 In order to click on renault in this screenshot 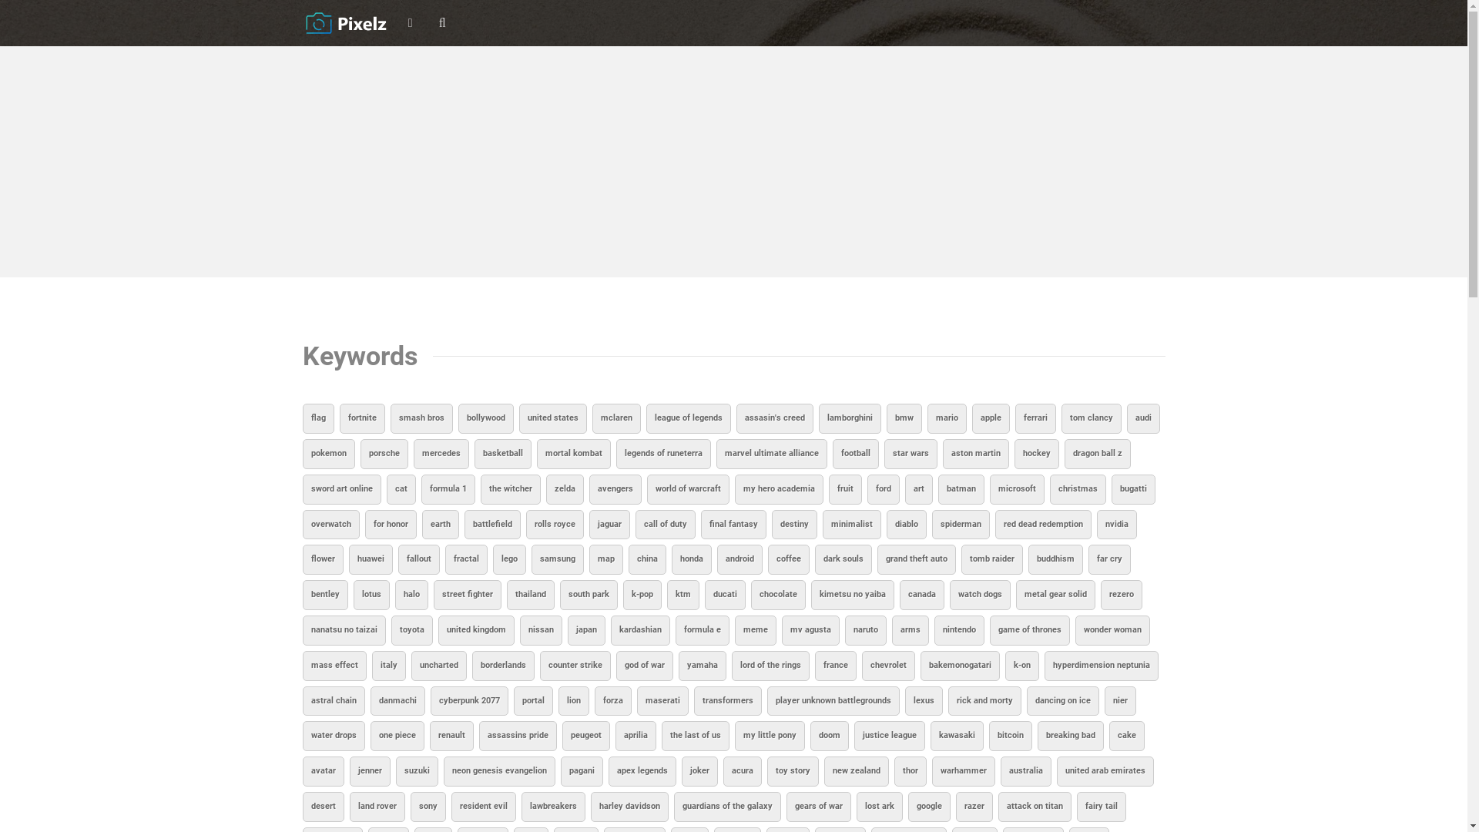, I will do `click(451, 736)`.